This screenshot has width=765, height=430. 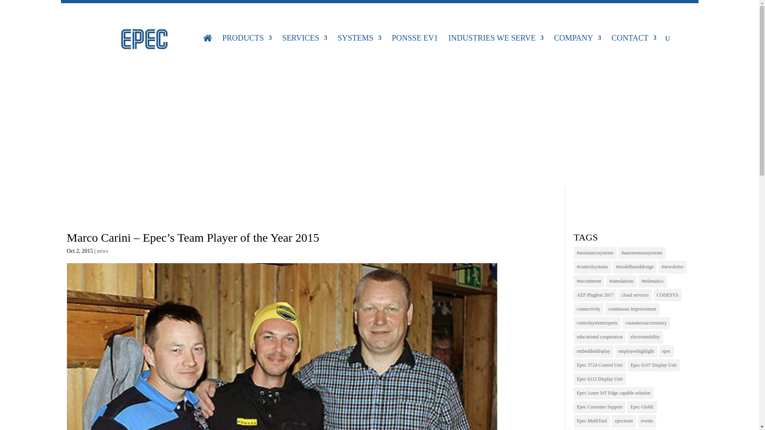 What do you see at coordinates (335, 12) in the screenshot?
I see `CUSTOMER SUPPORT` at bounding box center [335, 12].